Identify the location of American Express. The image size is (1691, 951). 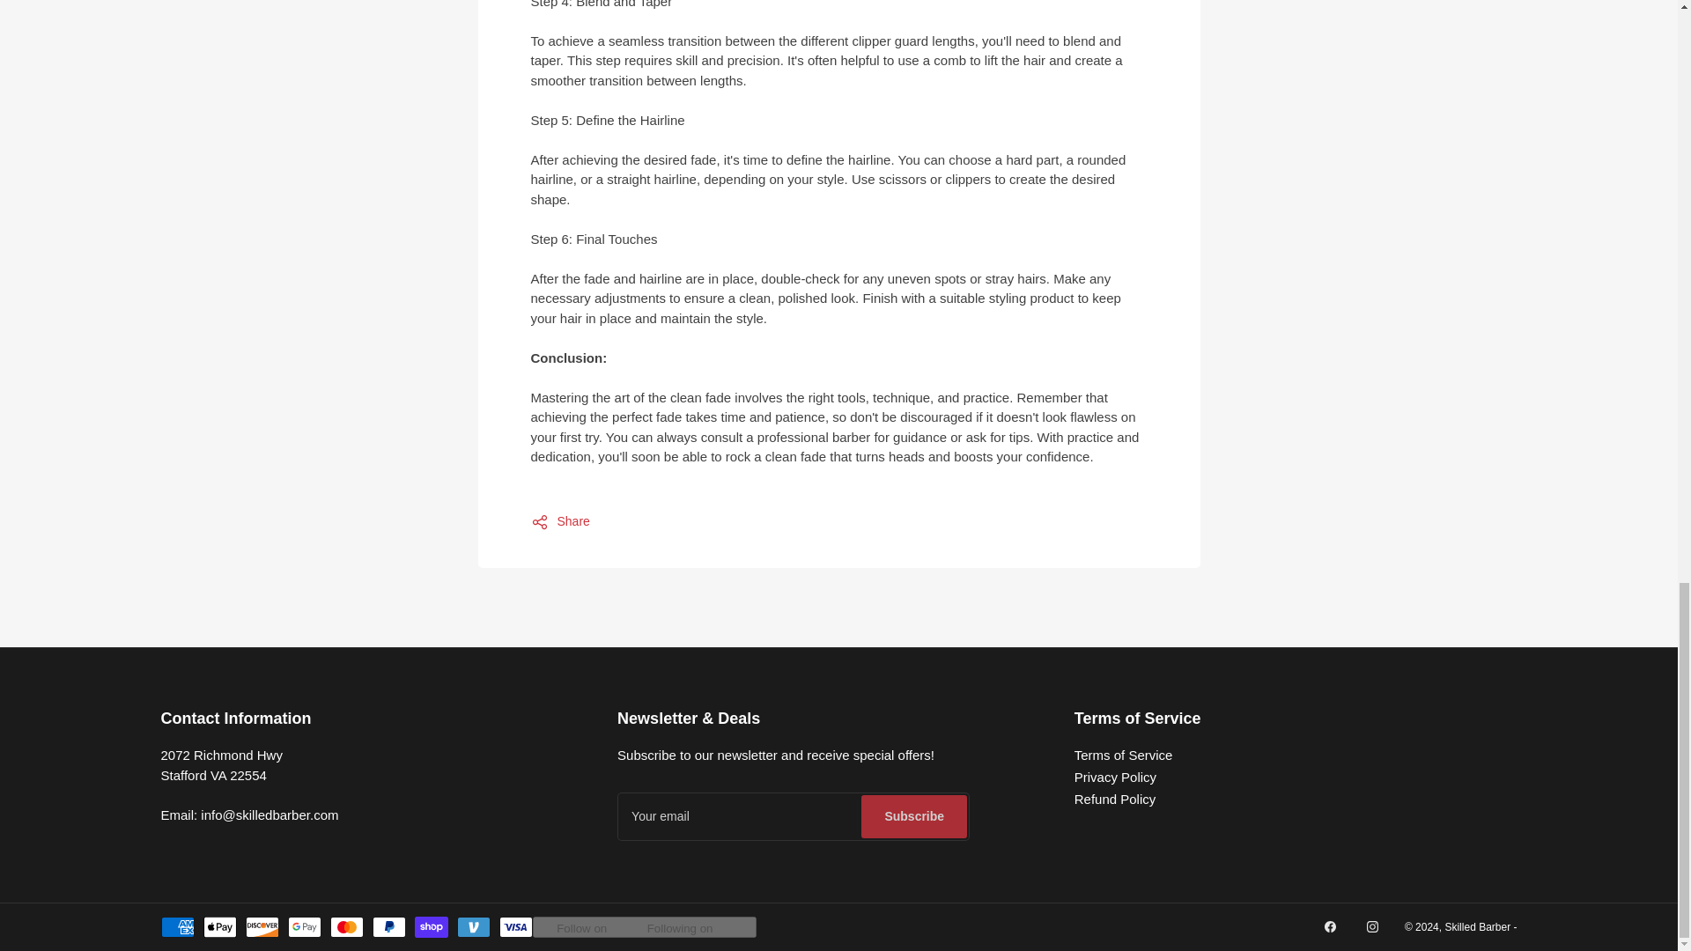
(177, 926).